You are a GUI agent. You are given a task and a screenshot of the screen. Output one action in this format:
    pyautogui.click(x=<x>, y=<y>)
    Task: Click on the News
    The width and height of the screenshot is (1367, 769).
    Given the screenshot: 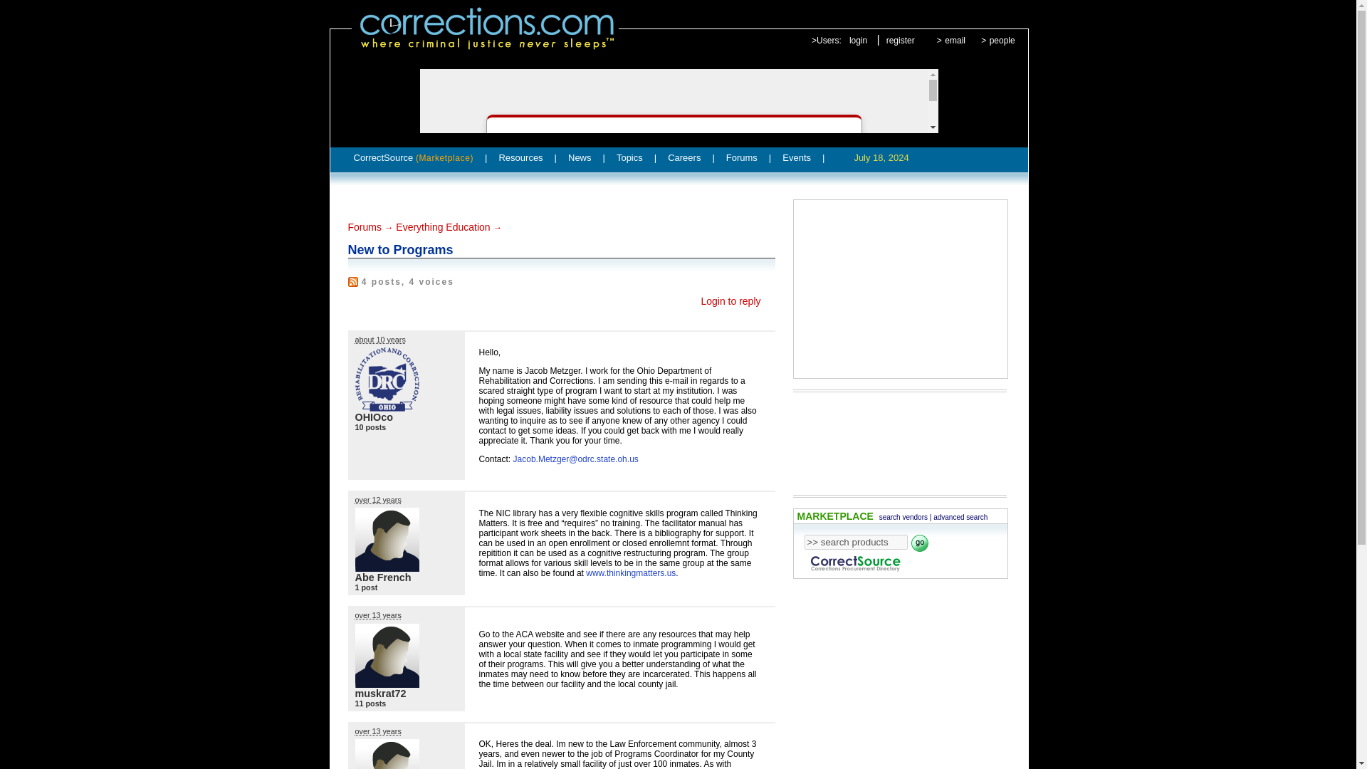 What is the action you would take?
    pyautogui.click(x=580, y=158)
    